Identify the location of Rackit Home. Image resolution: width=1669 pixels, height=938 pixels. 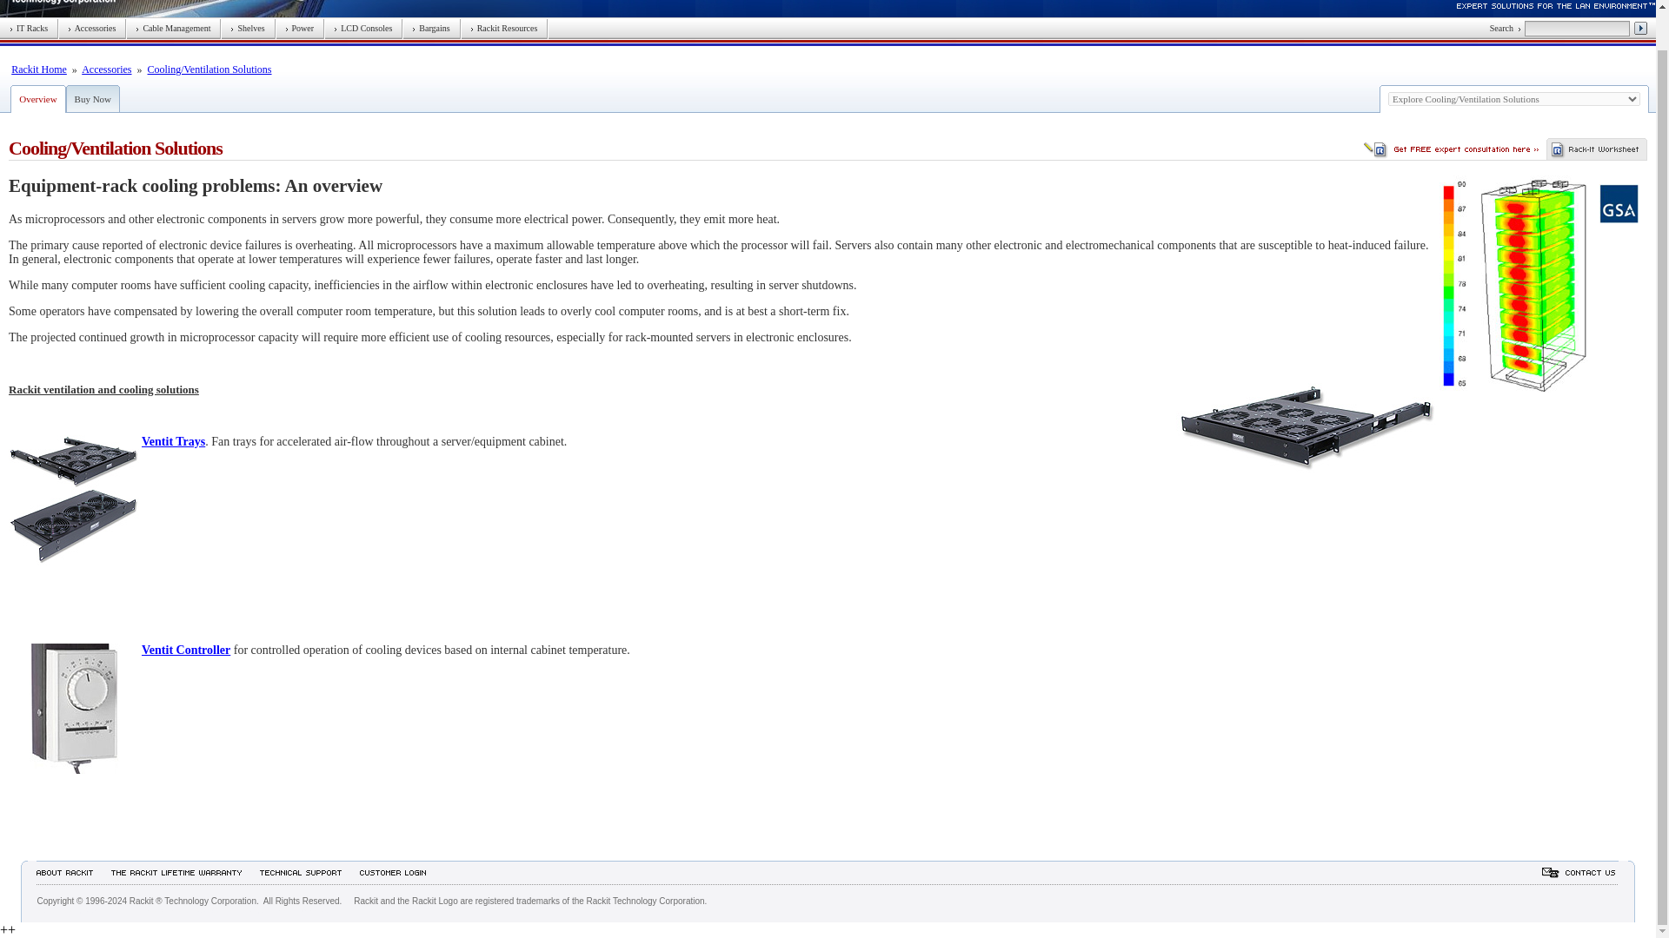
(38, 69).